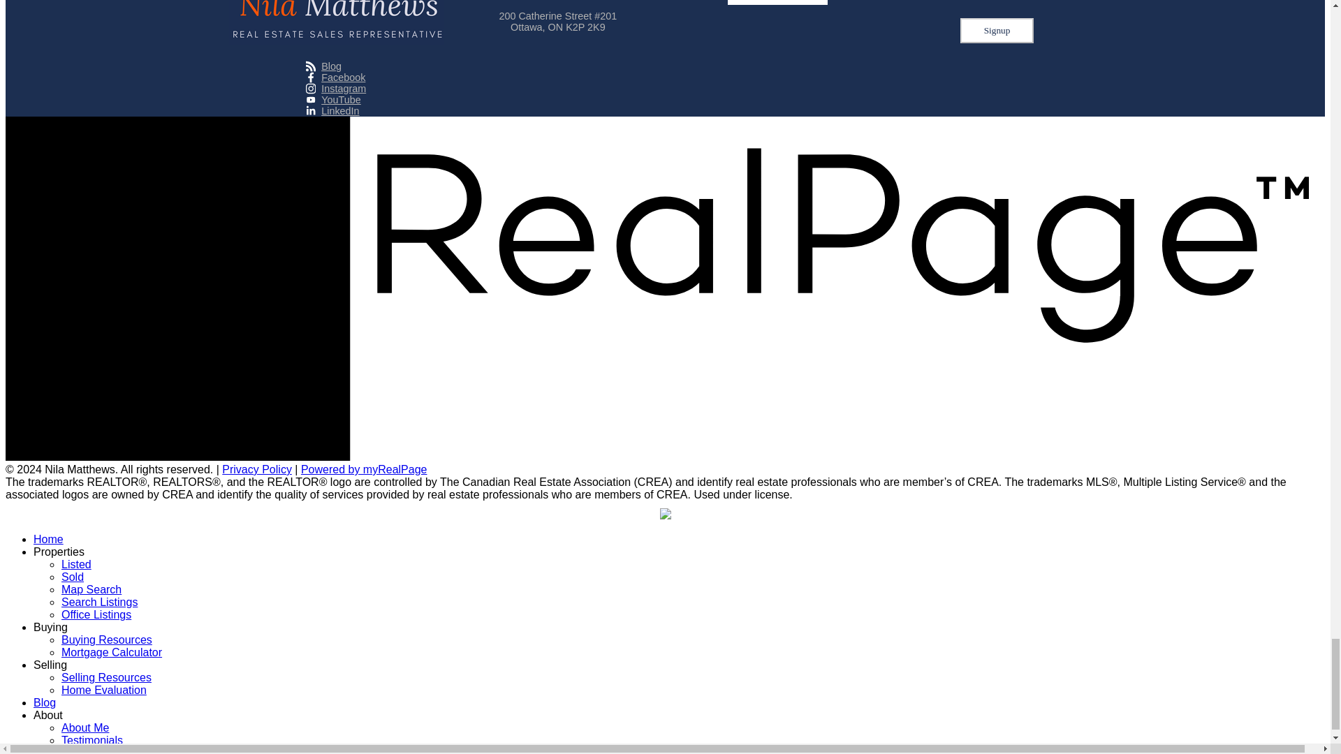  What do you see at coordinates (335, 88) in the screenshot?
I see `Instagram` at bounding box center [335, 88].